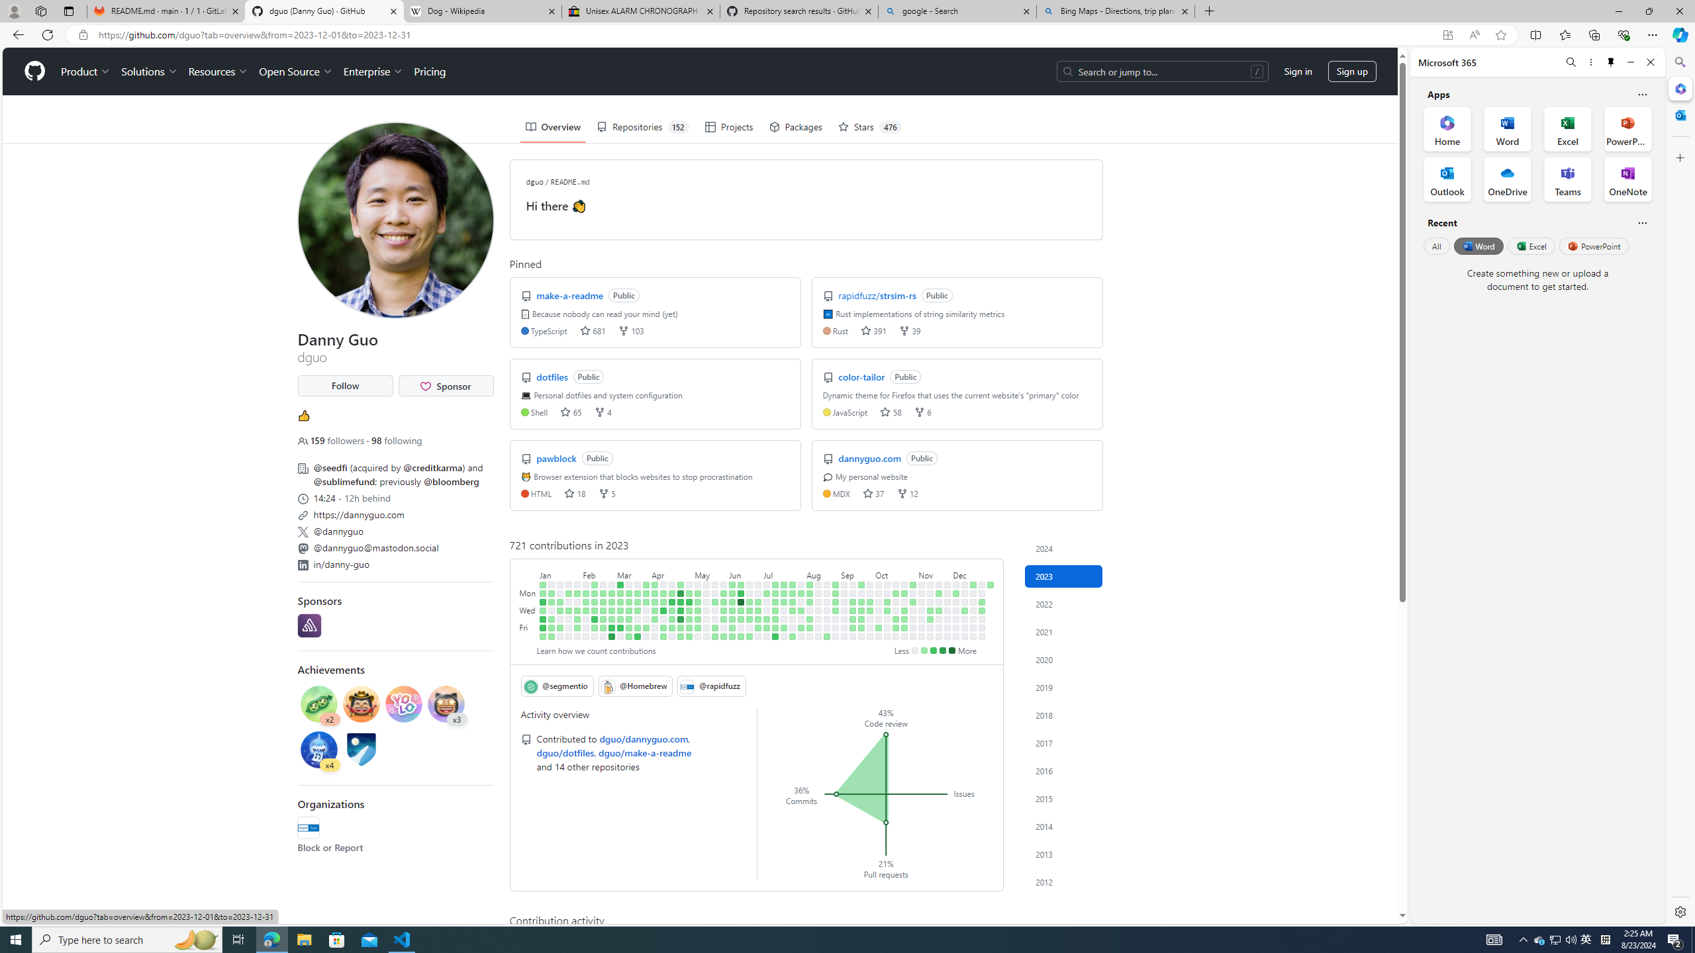 The image size is (1695, 953). What do you see at coordinates (452, 482) in the screenshot?
I see `@bloomberg` at bounding box center [452, 482].